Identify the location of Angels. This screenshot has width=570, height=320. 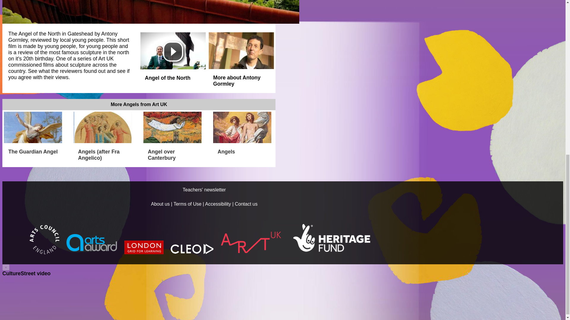
(243, 149).